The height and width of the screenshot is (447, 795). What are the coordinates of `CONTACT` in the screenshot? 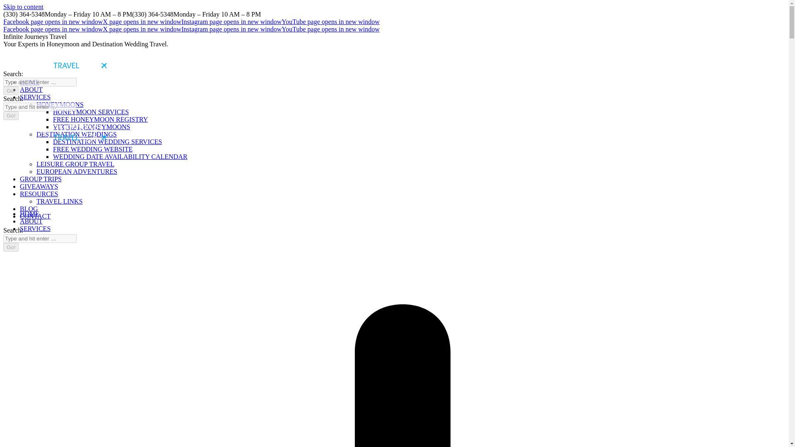 It's located at (35, 216).